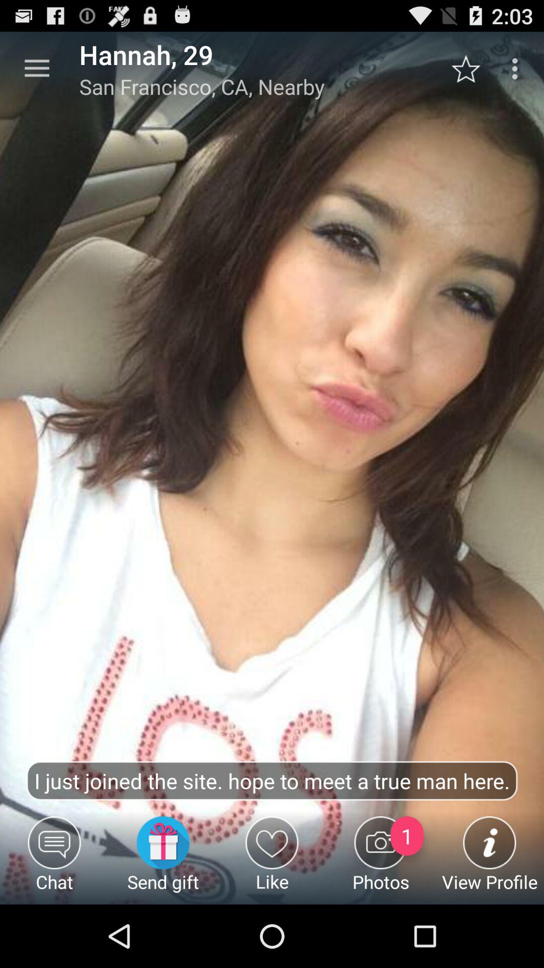  What do you see at coordinates (37, 69) in the screenshot?
I see `open the item next to the hannah, 29 icon` at bounding box center [37, 69].